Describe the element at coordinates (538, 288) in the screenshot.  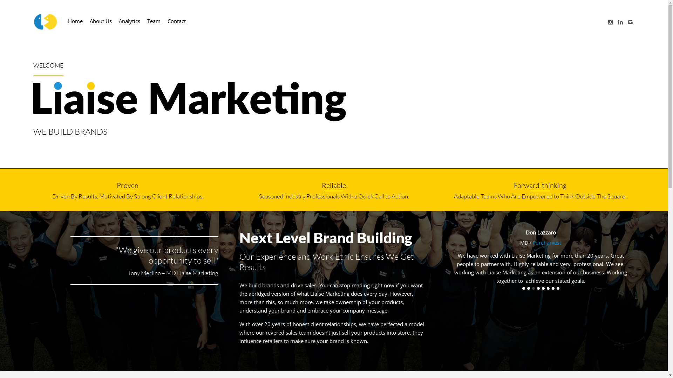
I see `4` at that location.